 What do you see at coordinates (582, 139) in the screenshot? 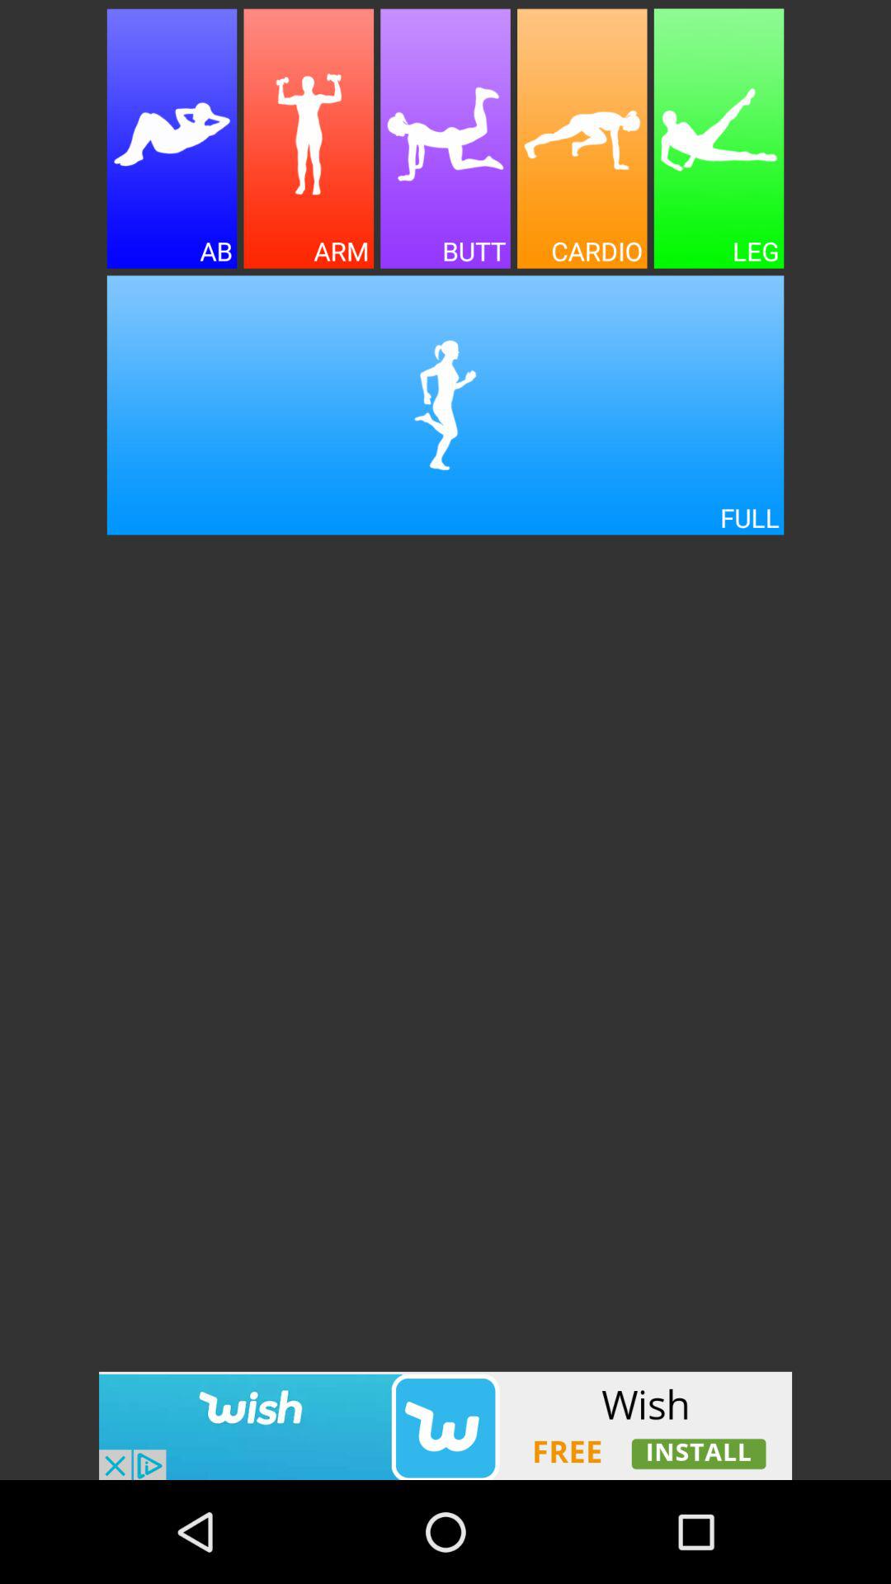
I see `alerta para o icone cardio` at bounding box center [582, 139].